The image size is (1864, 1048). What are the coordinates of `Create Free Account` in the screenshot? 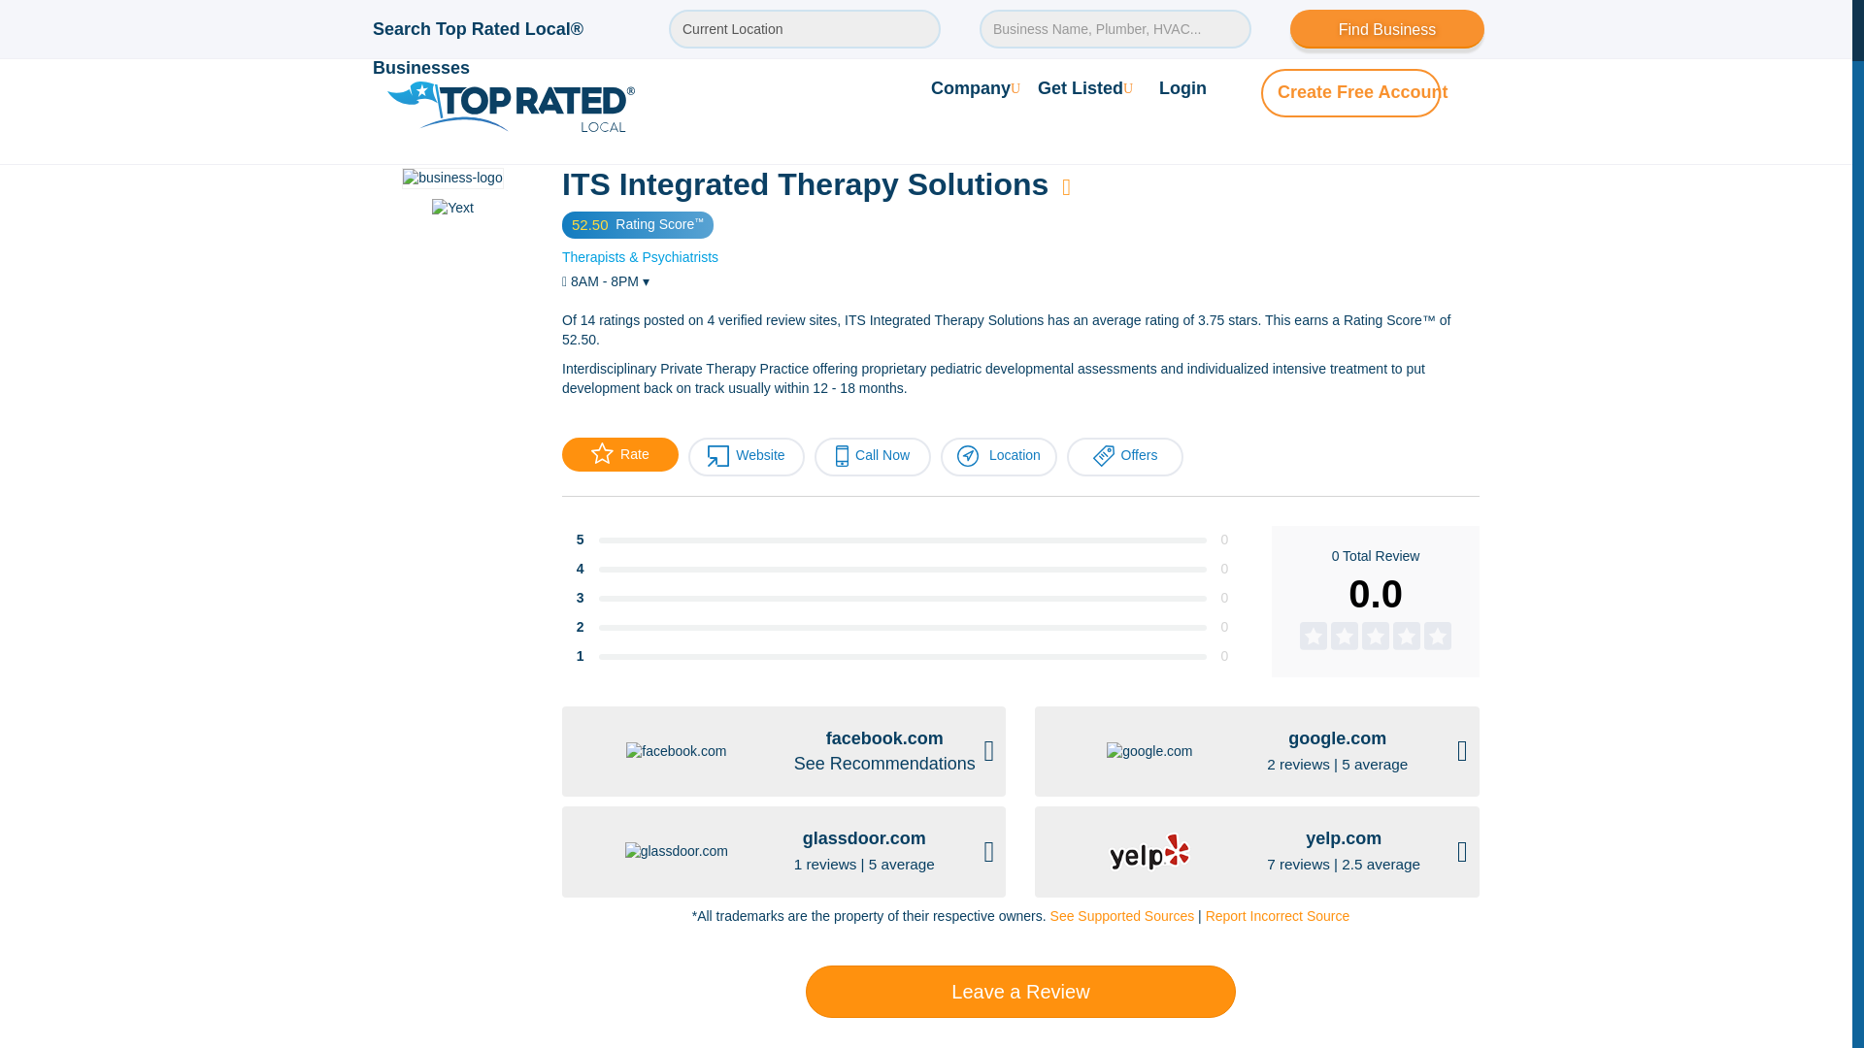 It's located at (1362, 25).